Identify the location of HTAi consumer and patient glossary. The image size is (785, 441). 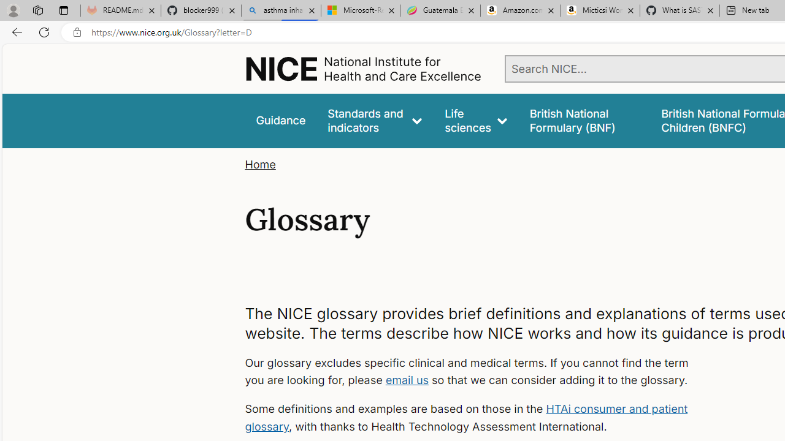
(466, 418).